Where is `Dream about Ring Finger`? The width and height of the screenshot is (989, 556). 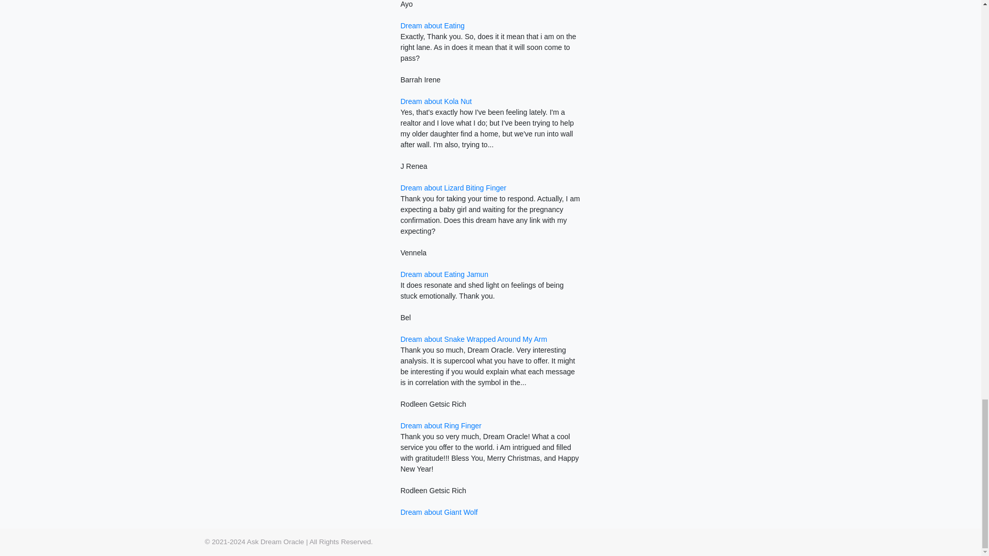
Dream about Ring Finger is located at coordinates (440, 425).